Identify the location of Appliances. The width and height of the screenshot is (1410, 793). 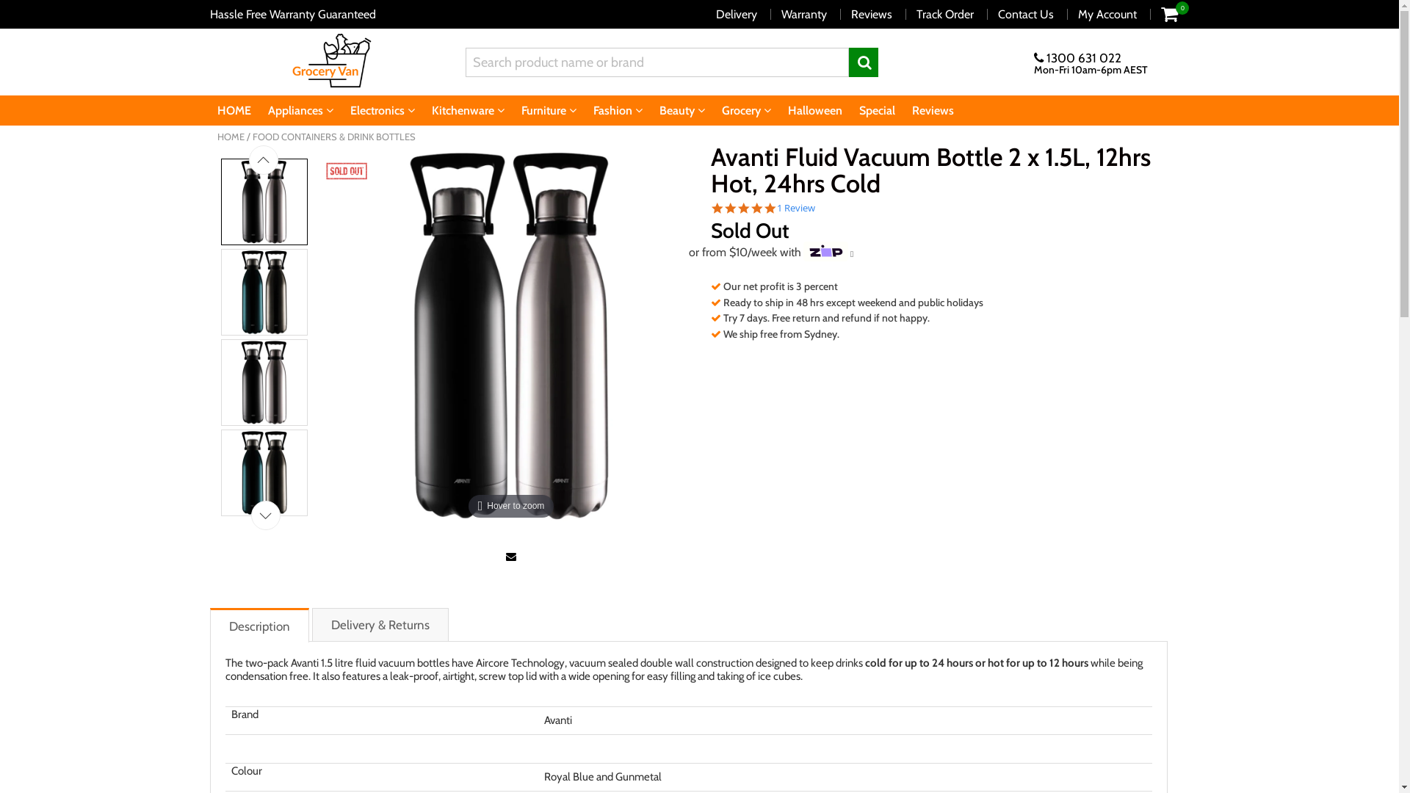
(300, 110).